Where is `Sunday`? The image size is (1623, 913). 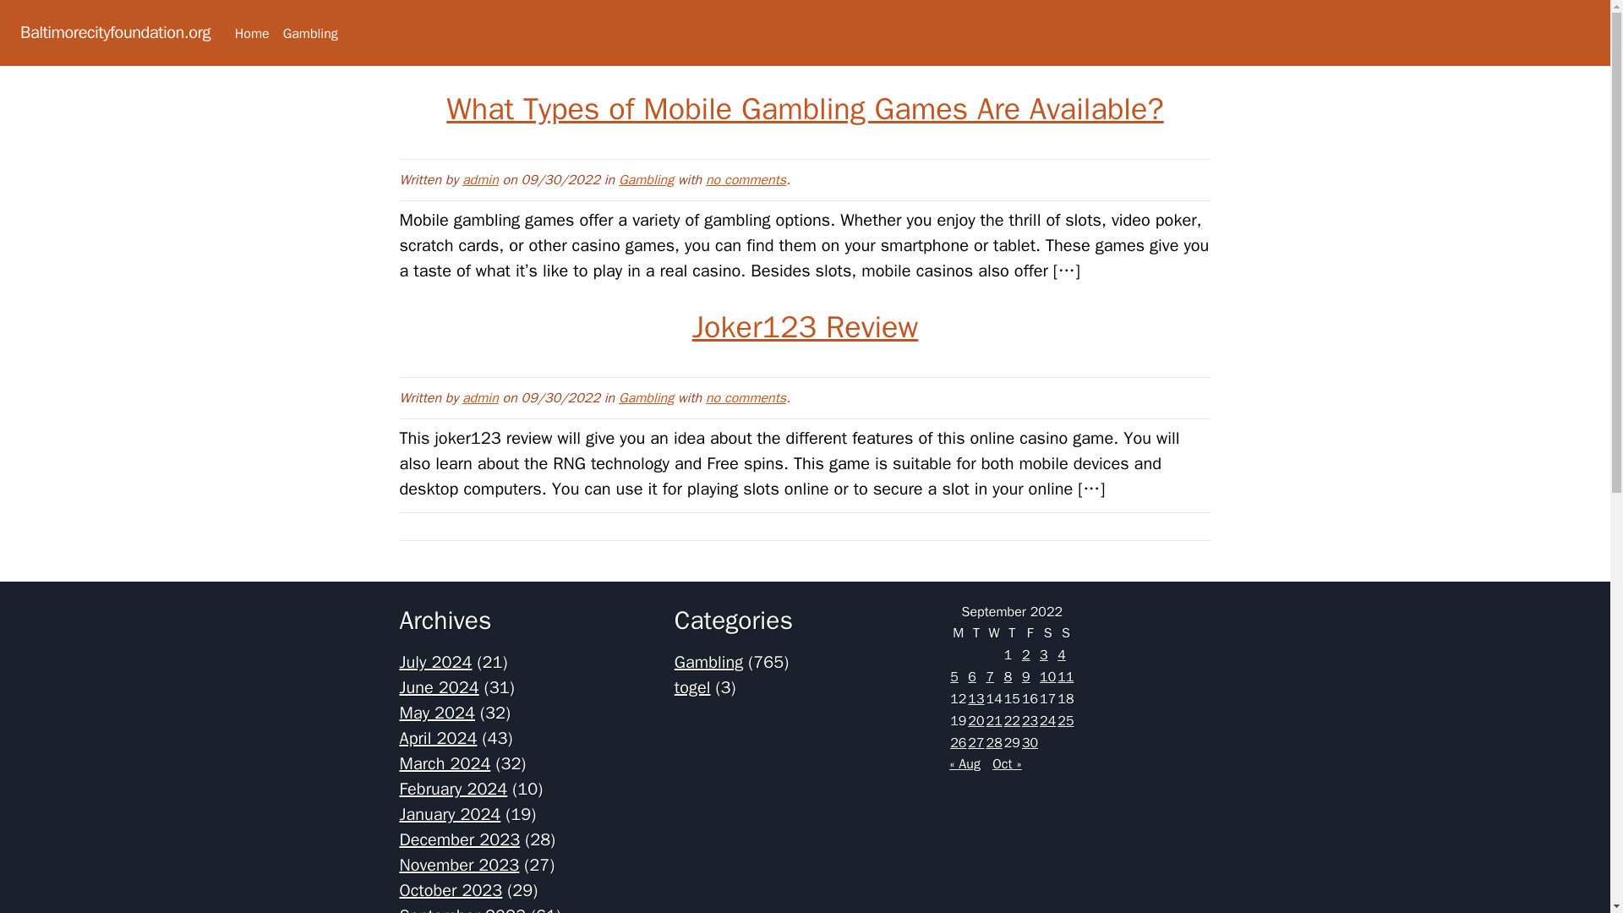
Sunday is located at coordinates (1065, 632).